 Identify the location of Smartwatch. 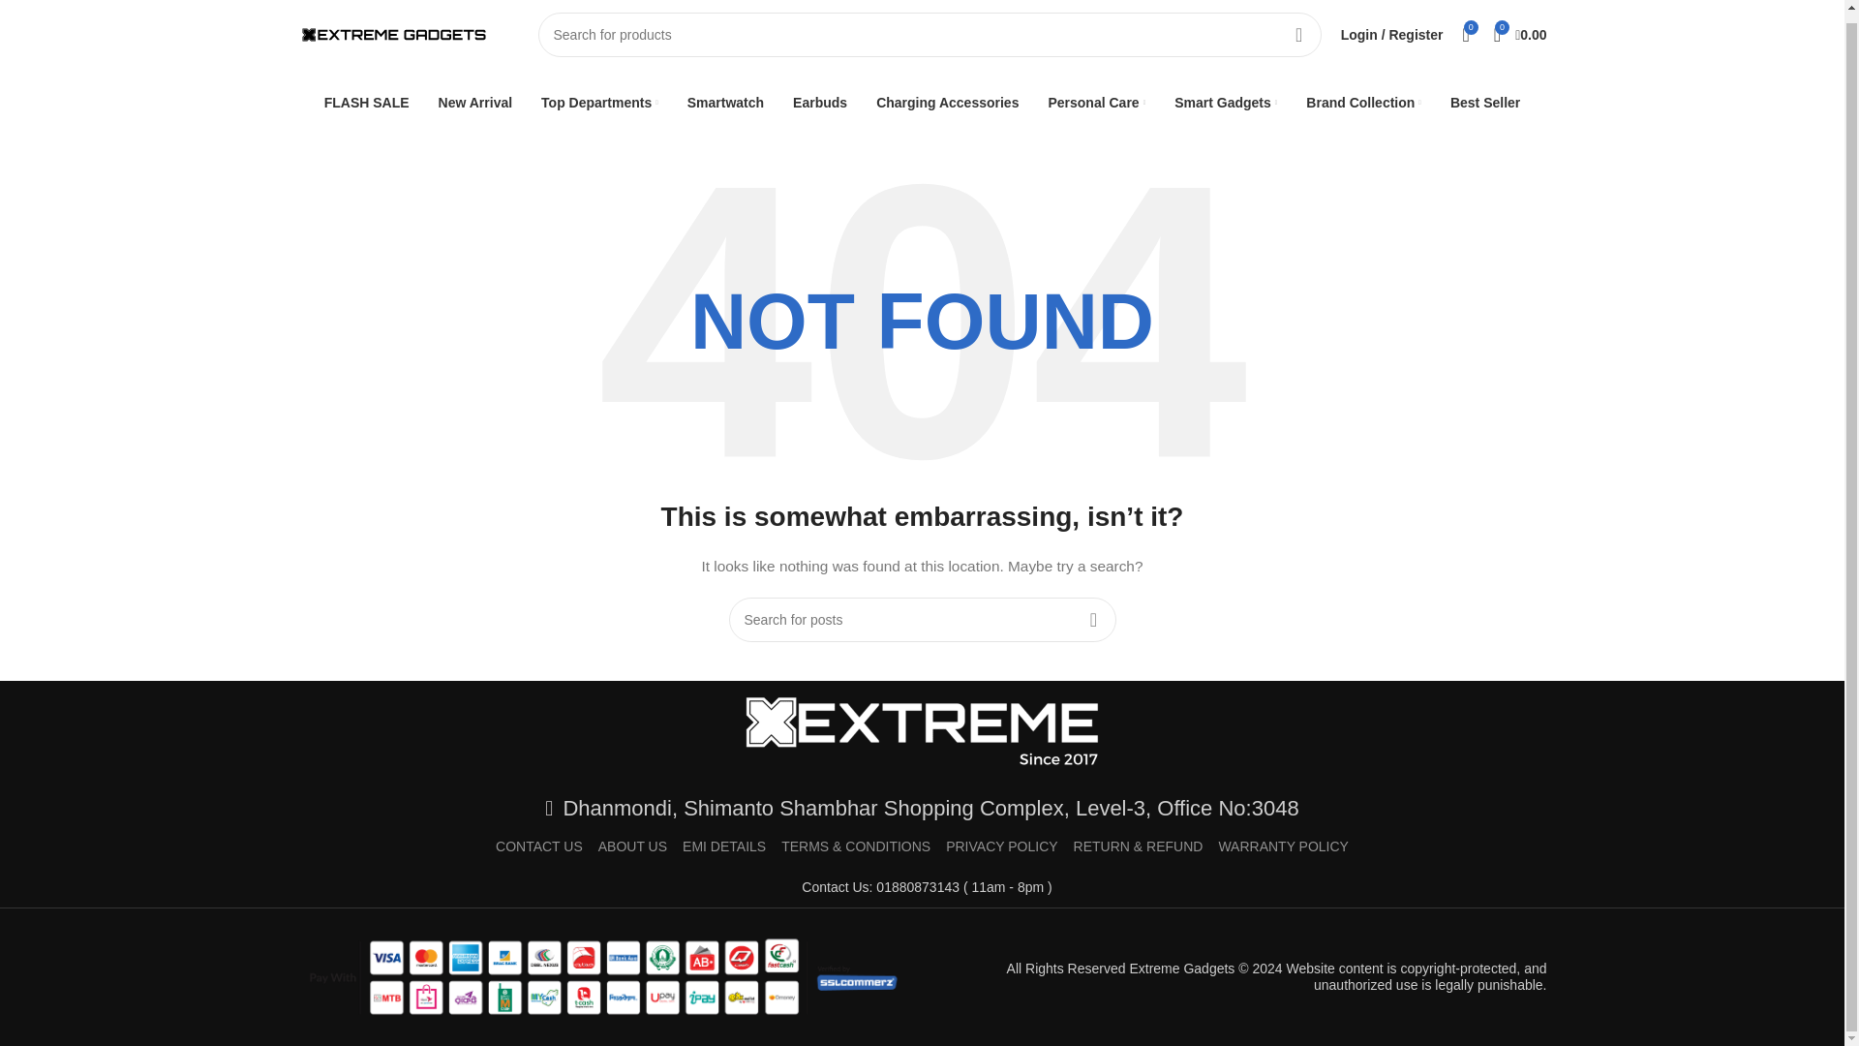
(726, 103).